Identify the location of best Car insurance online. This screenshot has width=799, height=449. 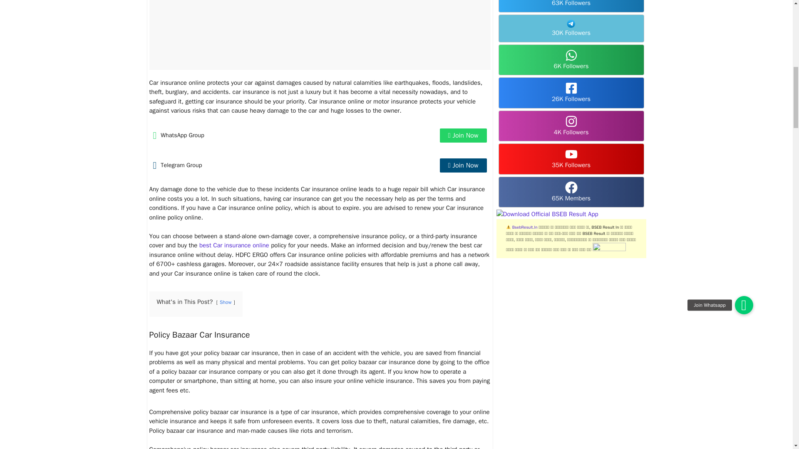
(234, 245).